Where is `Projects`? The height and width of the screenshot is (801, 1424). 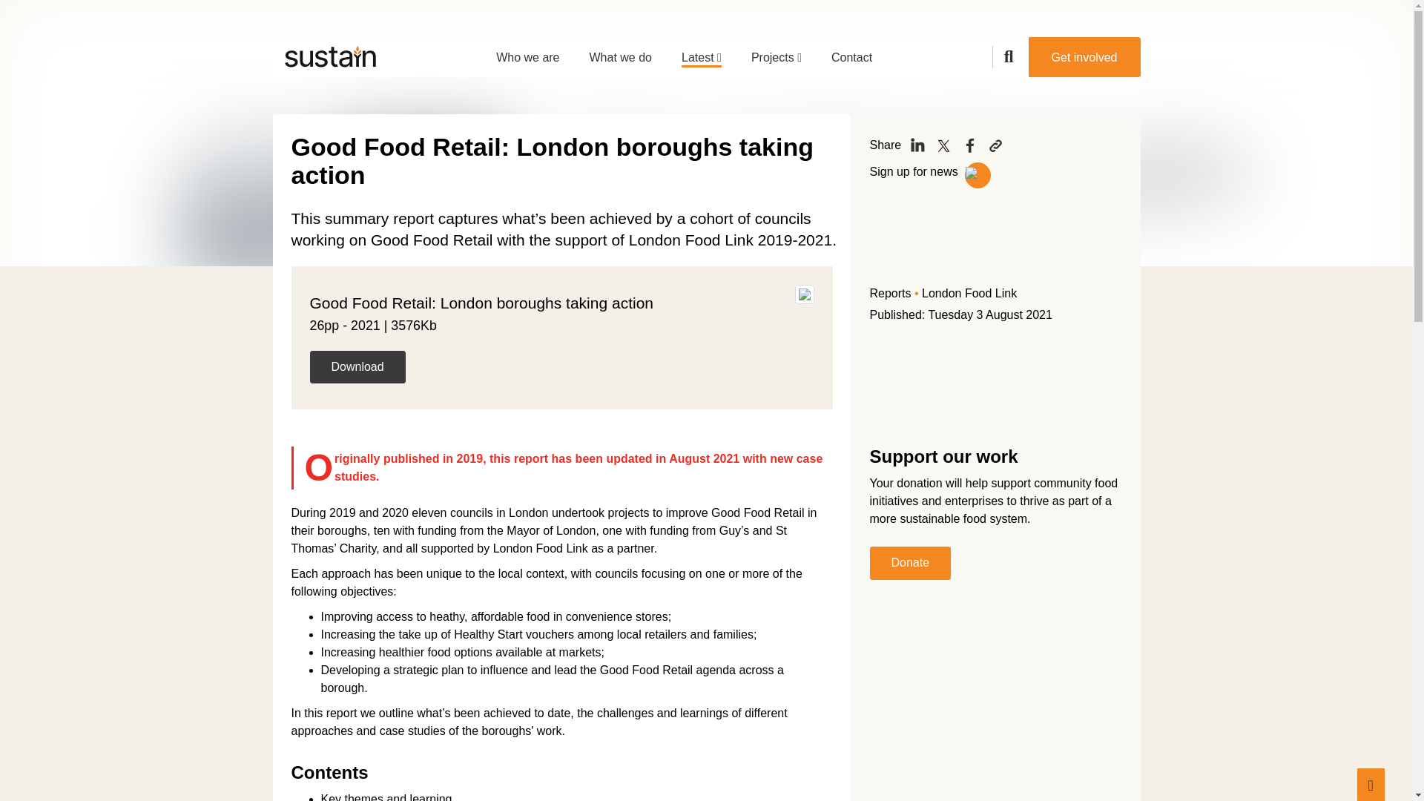
Projects is located at coordinates (776, 52).